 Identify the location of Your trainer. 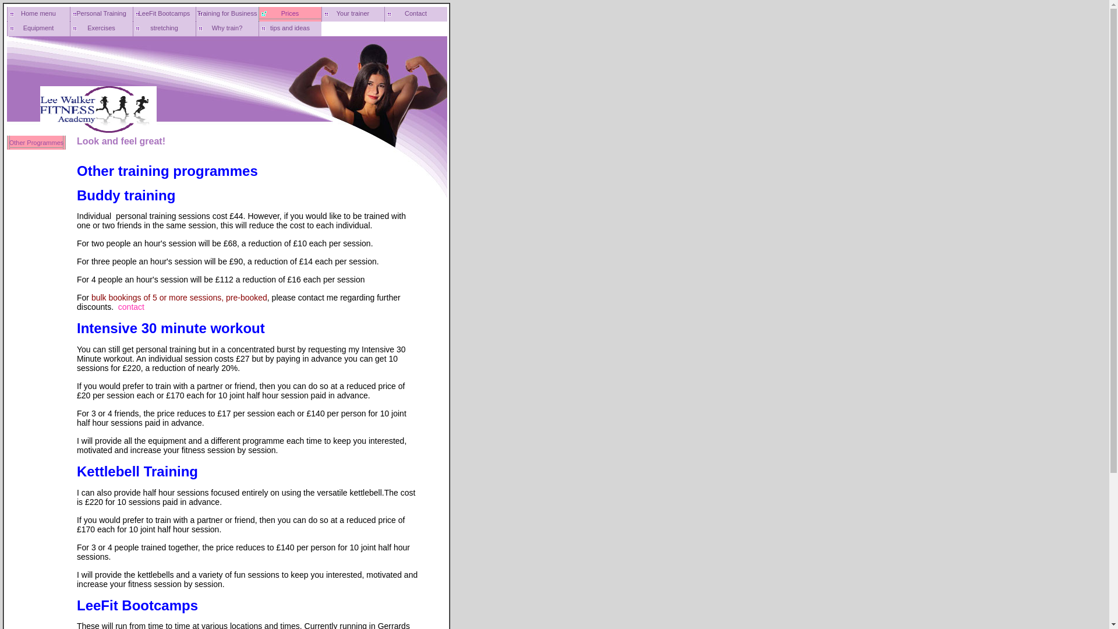
(353, 14).